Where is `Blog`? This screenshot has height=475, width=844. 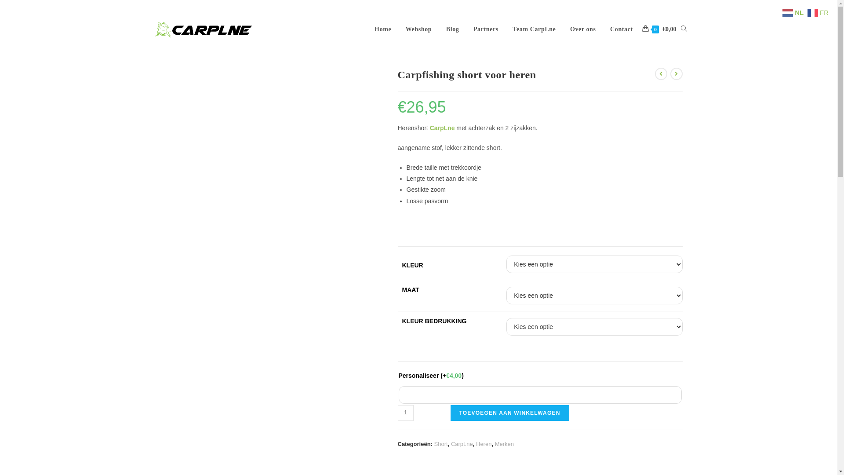
Blog is located at coordinates (452, 29).